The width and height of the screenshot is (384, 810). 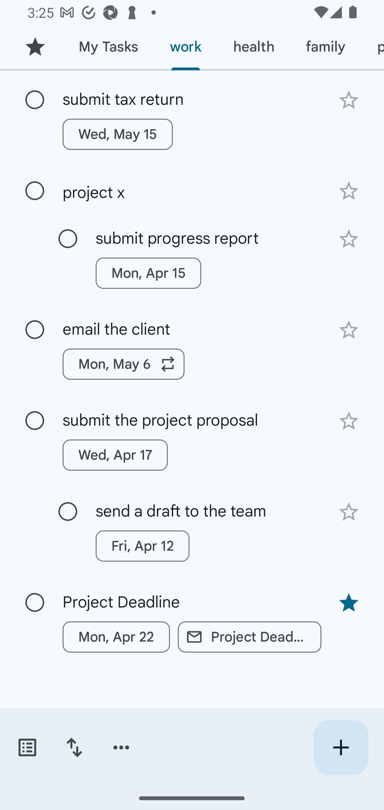 What do you see at coordinates (35, 47) in the screenshot?
I see `Starred` at bounding box center [35, 47].